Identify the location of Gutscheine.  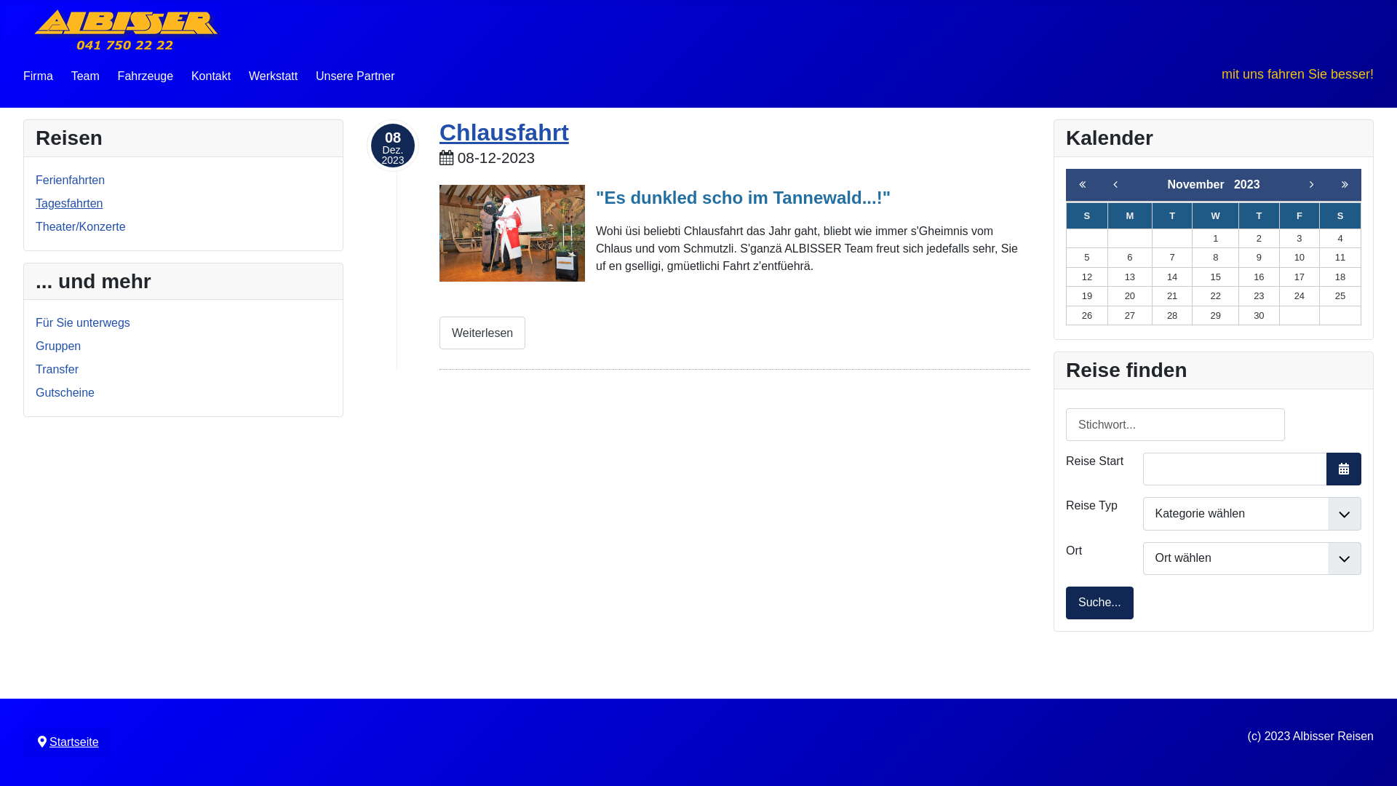
(65, 393).